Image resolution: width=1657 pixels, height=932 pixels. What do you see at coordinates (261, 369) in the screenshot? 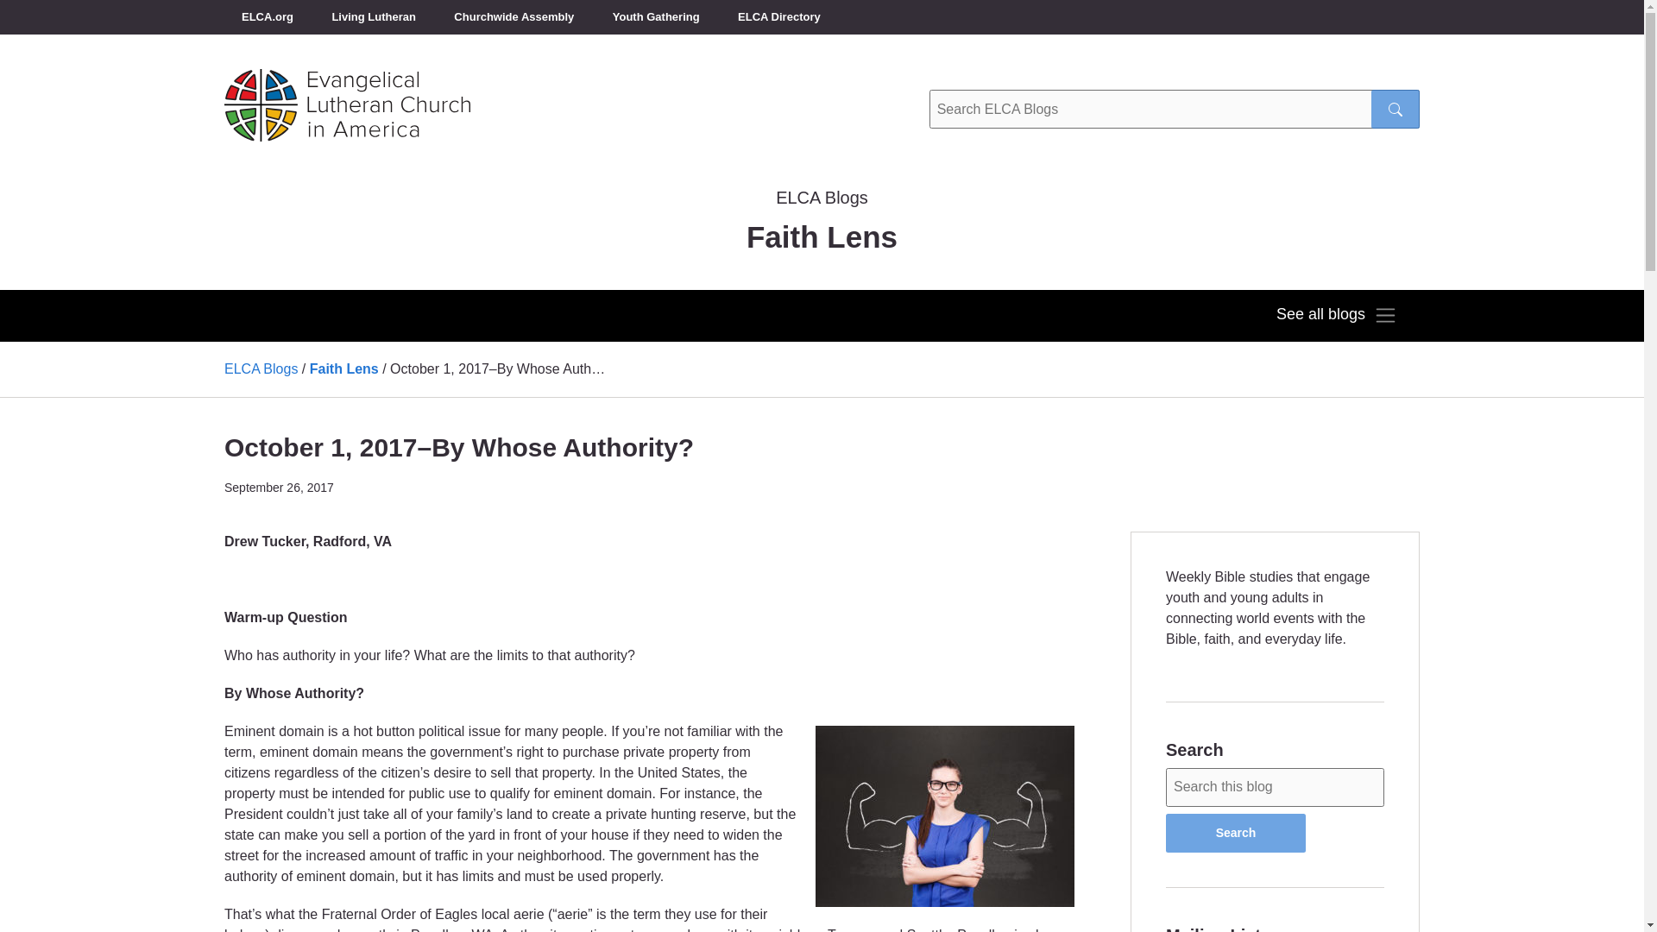
I see `ELCA Blogs` at bounding box center [261, 369].